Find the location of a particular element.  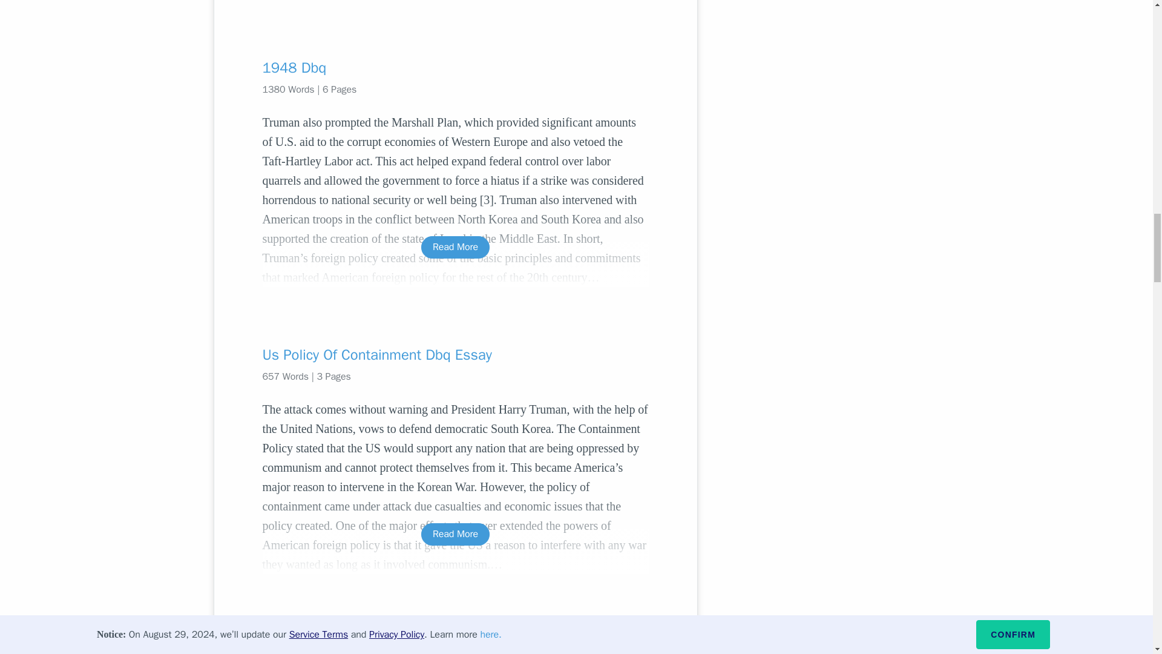

Read More is located at coordinates (455, 247).